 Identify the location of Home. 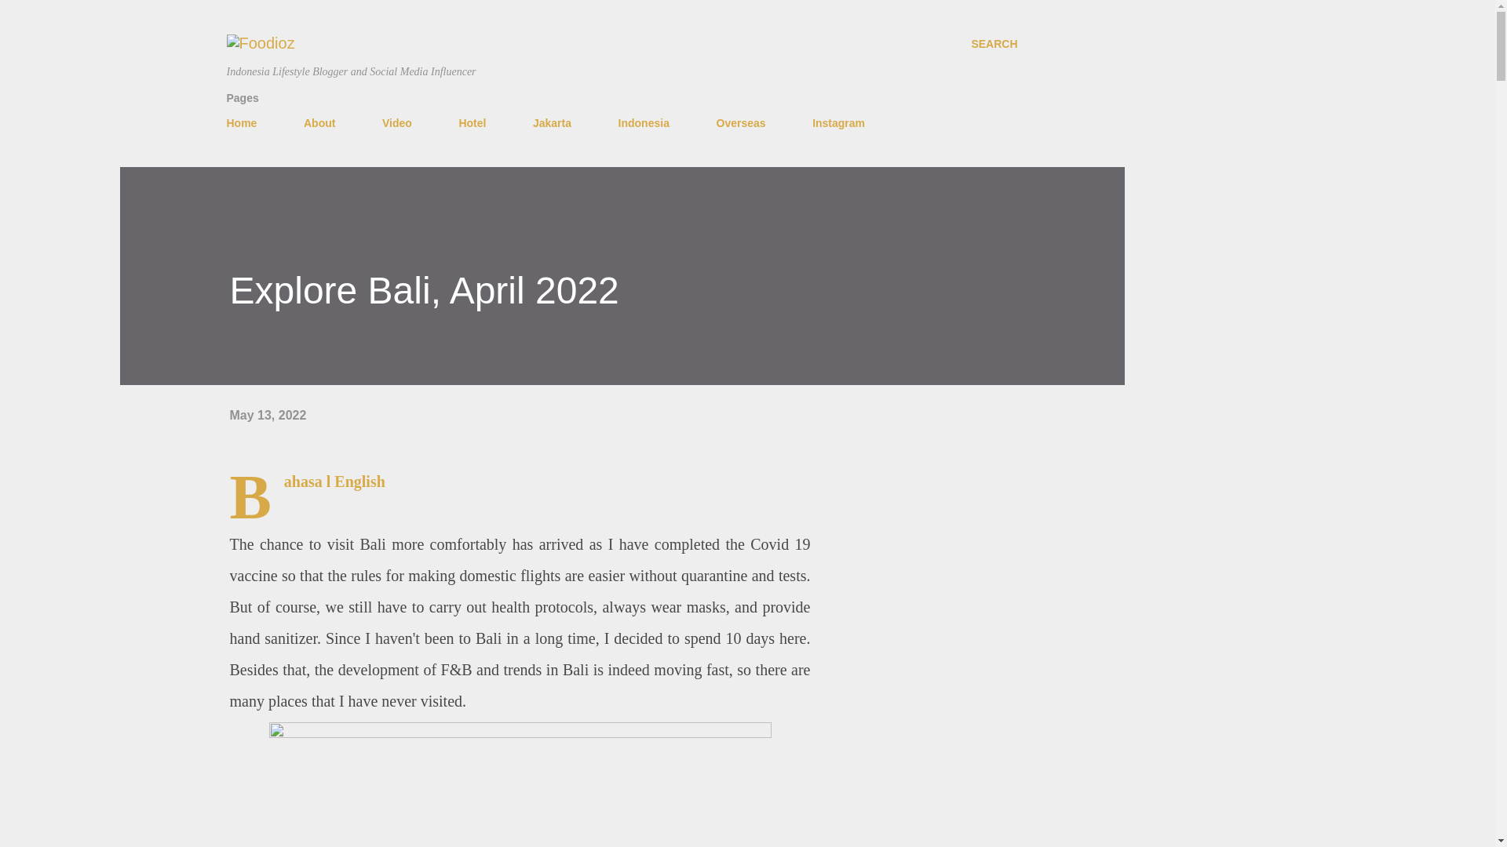
(246, 123).